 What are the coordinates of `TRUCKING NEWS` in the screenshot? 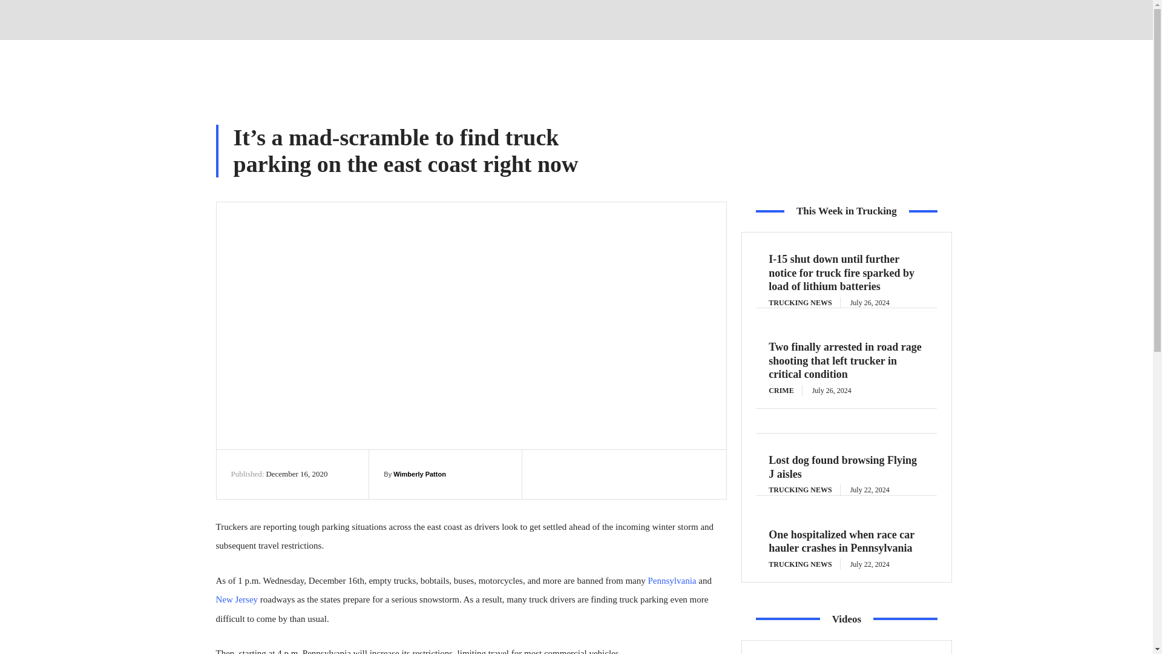 It's located at (804, 303).